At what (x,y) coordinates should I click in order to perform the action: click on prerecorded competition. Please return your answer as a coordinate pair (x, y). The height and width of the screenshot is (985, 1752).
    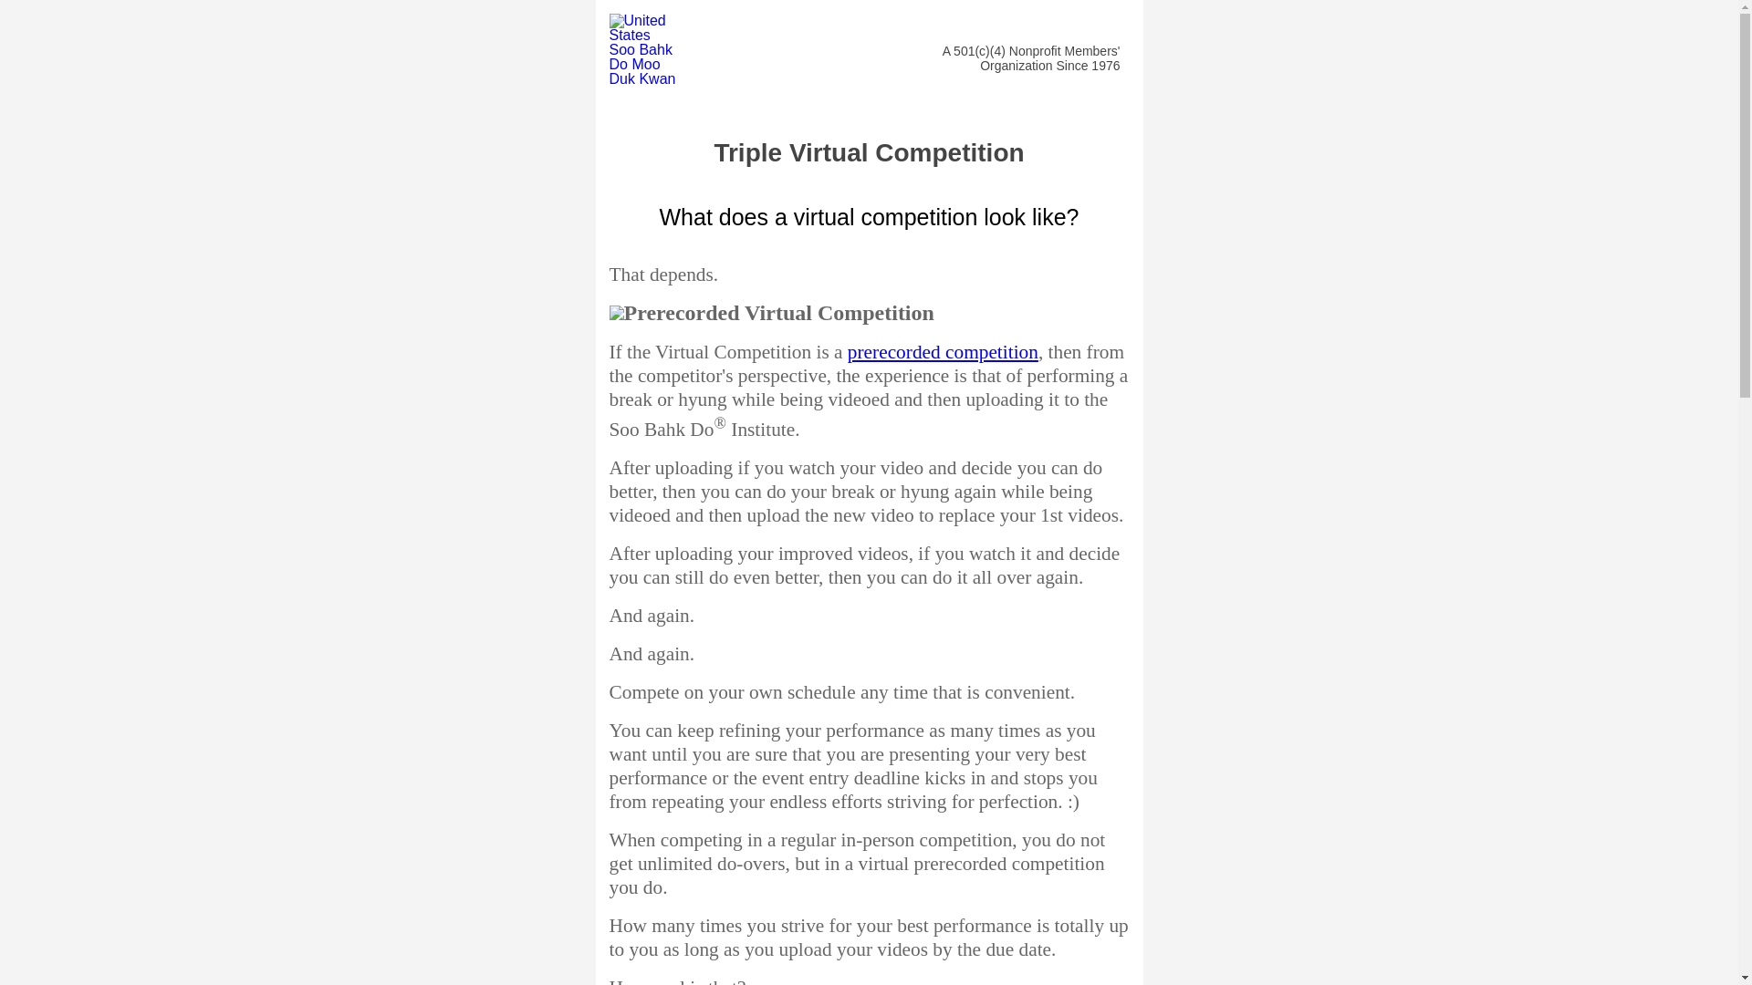
    Looking at the image, I should click on (944, 352).